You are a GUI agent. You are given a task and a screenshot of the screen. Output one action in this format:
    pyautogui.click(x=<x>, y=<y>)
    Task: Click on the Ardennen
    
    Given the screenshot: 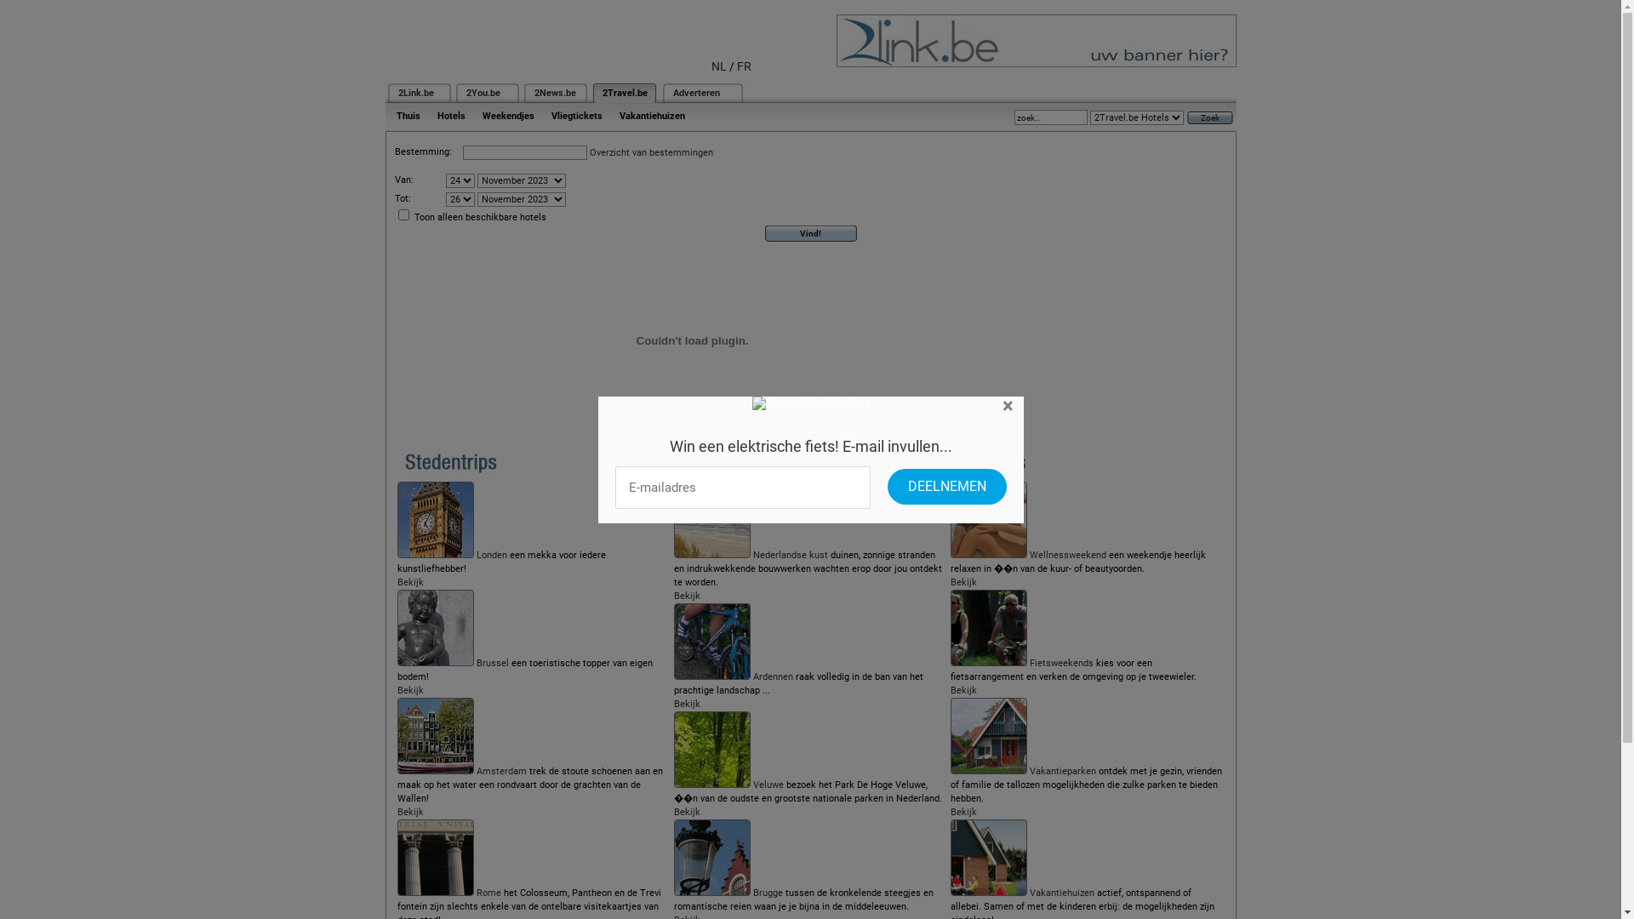 What is the action you would take?
    pyautogui.click(x=773, y=677)
    